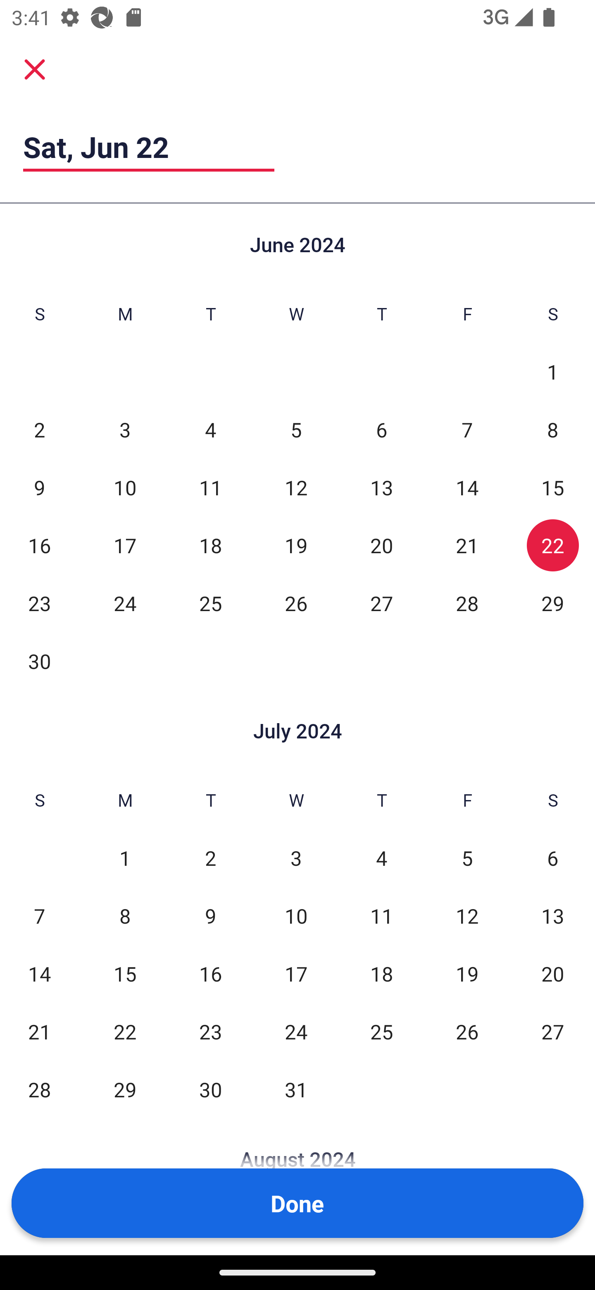  What do you see at coordinates (296, 915) in the screenshot?
I see `10 Wed, Jul 10, Not Selected` at bounding box center [296, 915].